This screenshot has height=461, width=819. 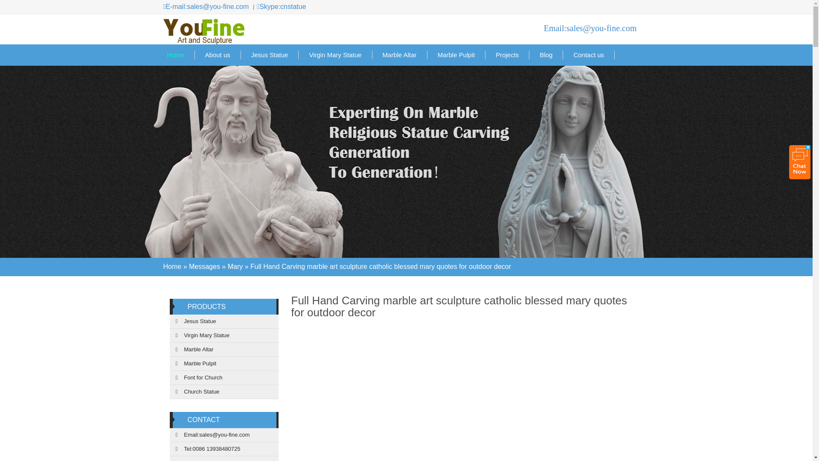 What do you see at coordinates (206, 306) in the screenshot?
I see `PRODUCTS` at bounding box center [206, 306].